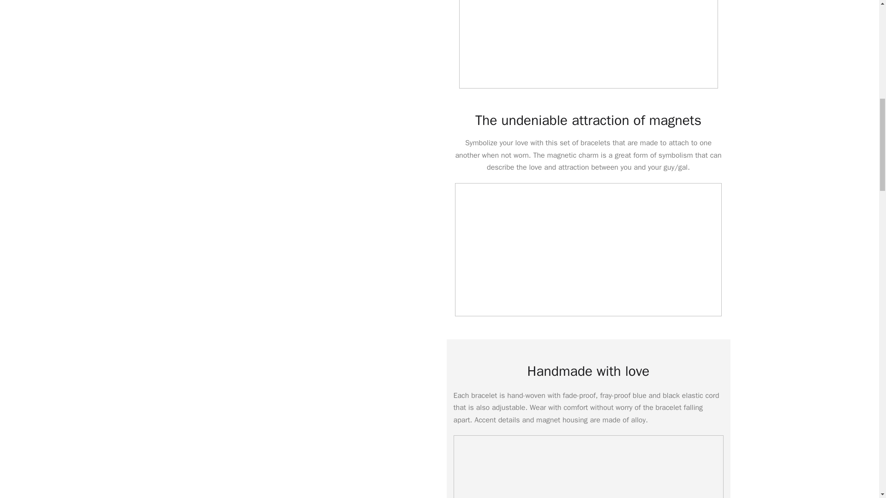  Describe the element at coordinates (588, 467) in the screenshot. I see `3` at that location.